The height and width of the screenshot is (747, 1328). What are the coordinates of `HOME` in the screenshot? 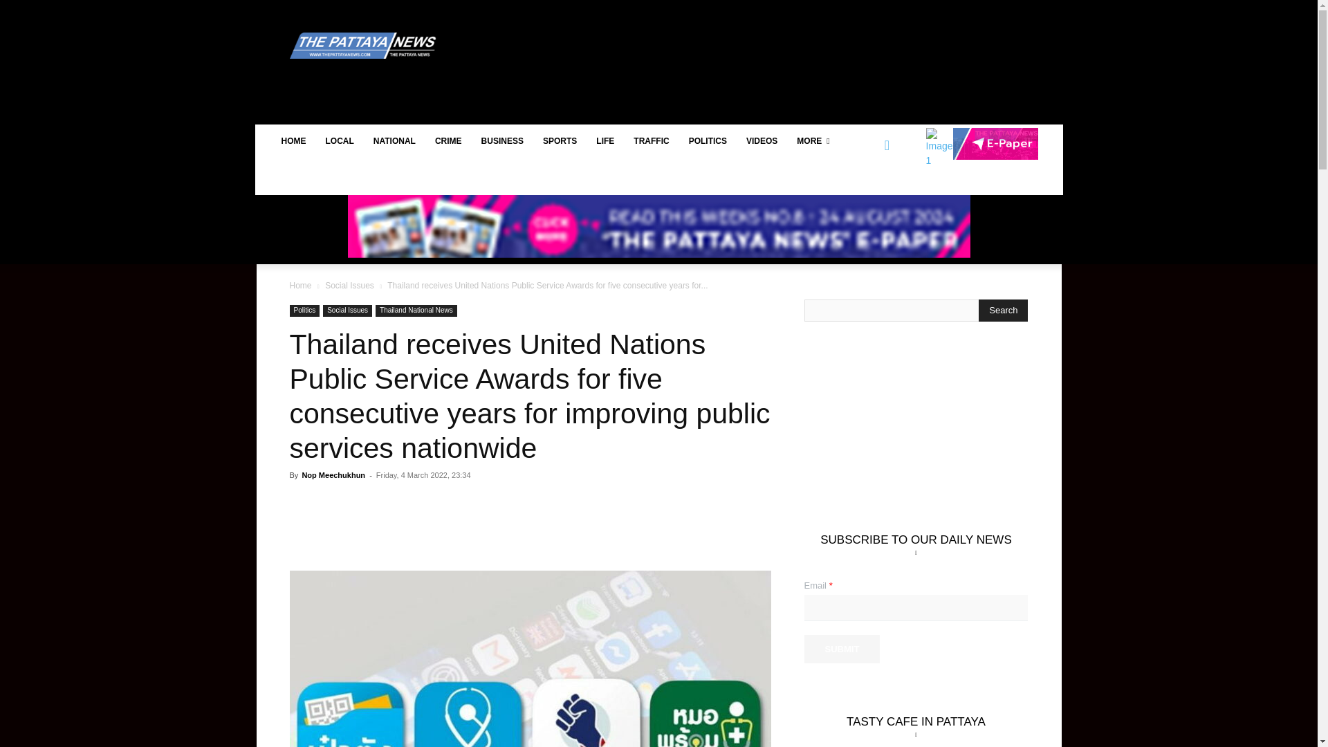 It's located at (293, 141).